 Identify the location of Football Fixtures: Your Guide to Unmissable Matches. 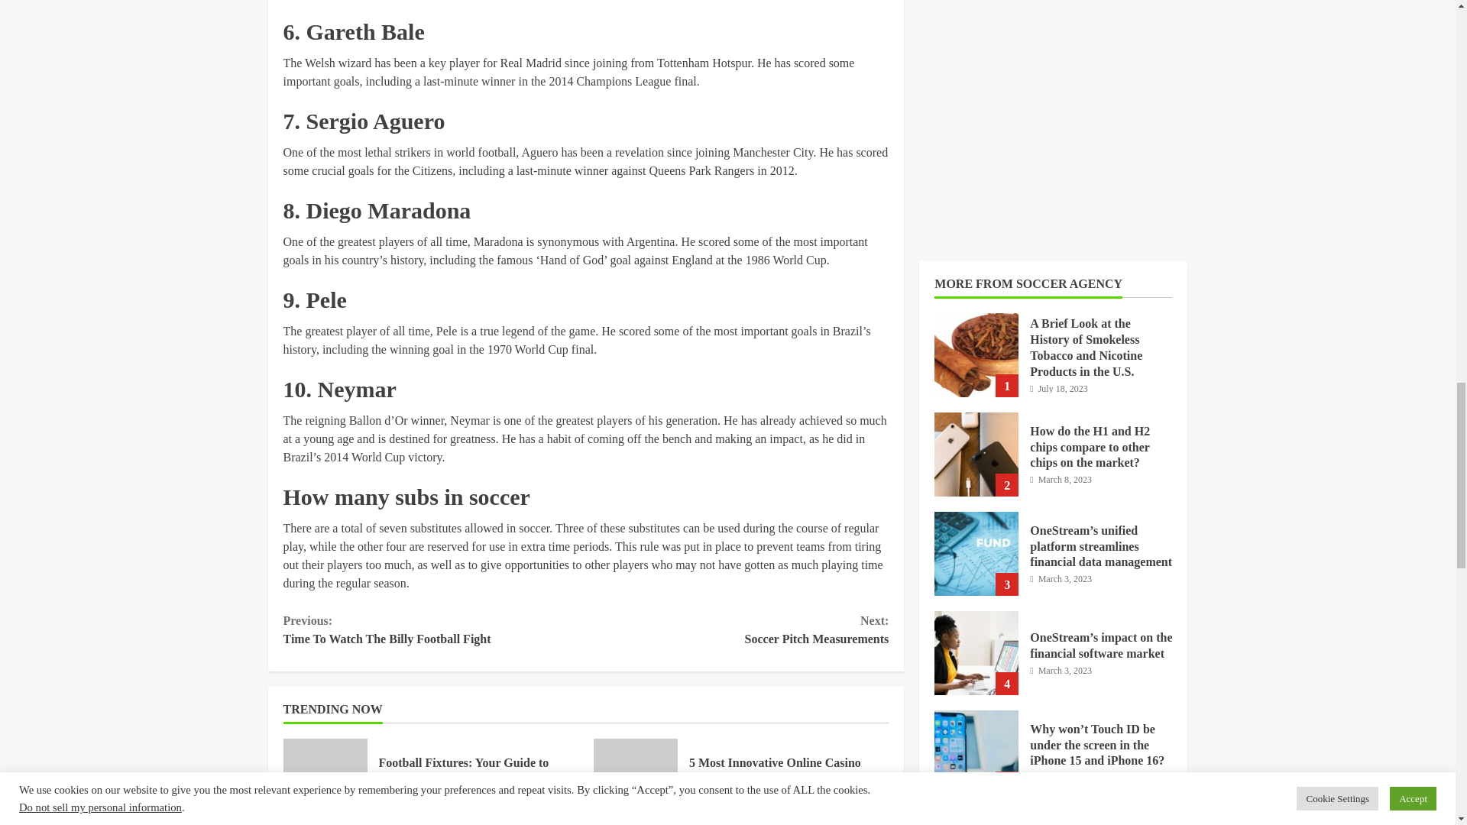
(737, 629).